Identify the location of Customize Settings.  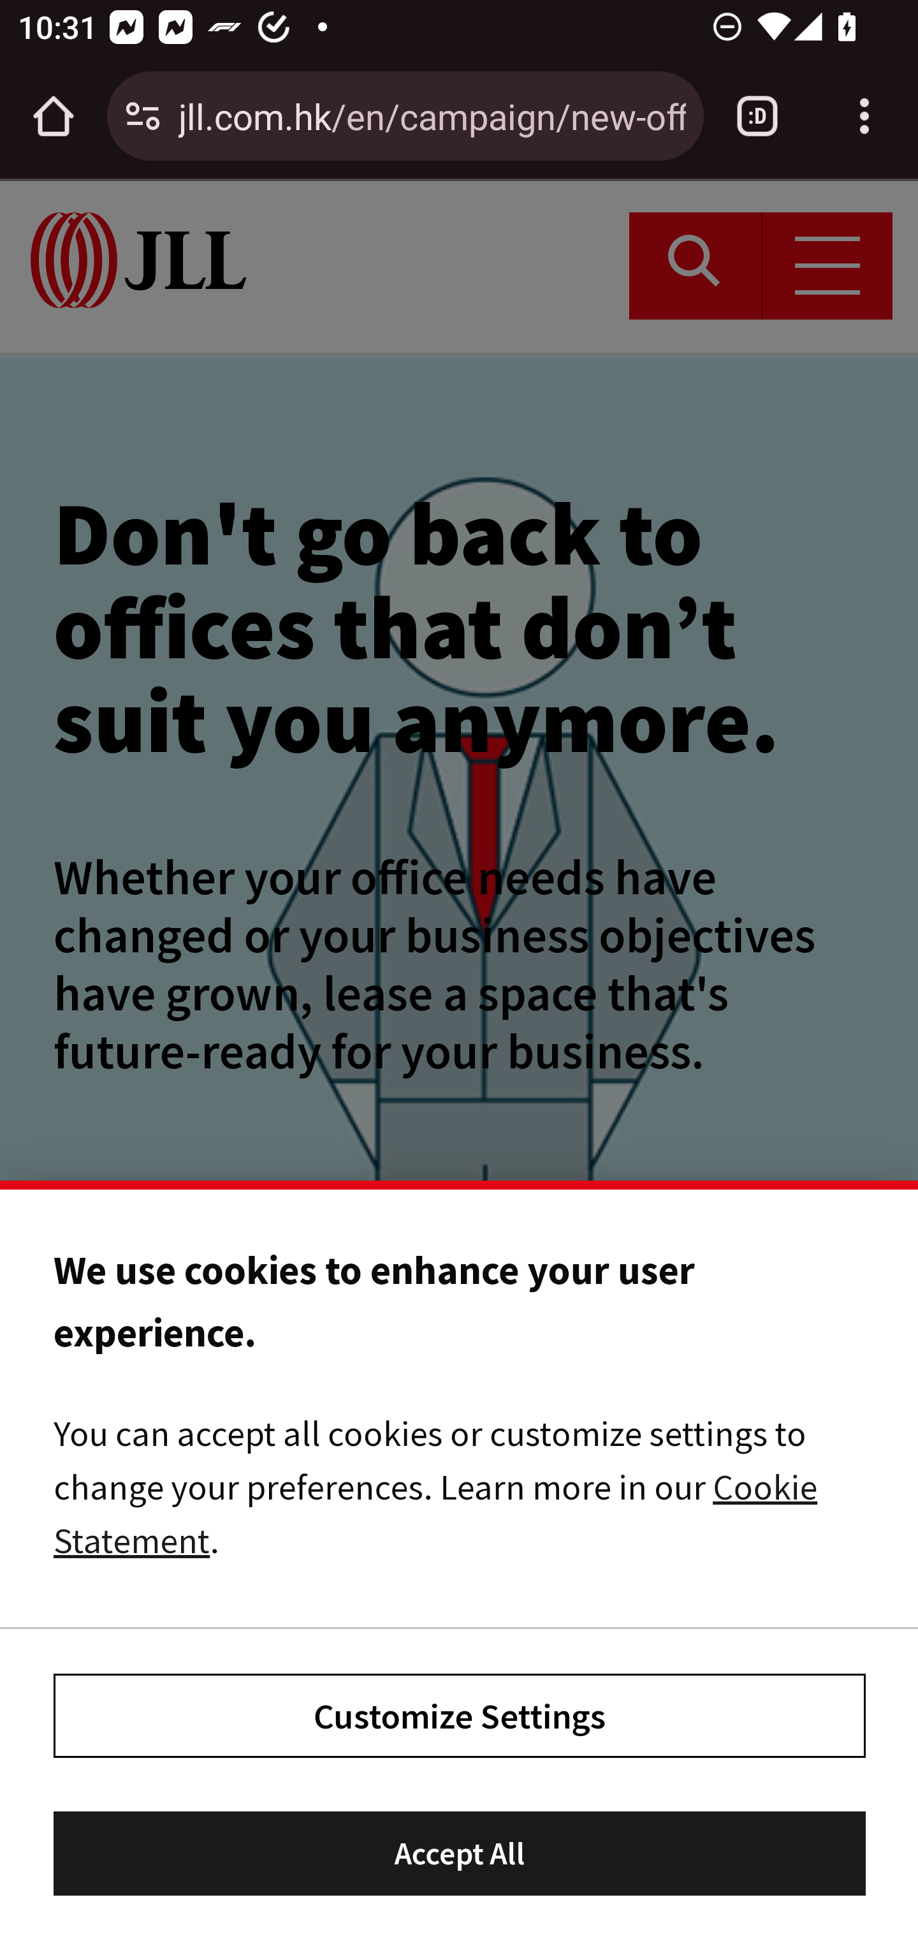
(460, 1714).